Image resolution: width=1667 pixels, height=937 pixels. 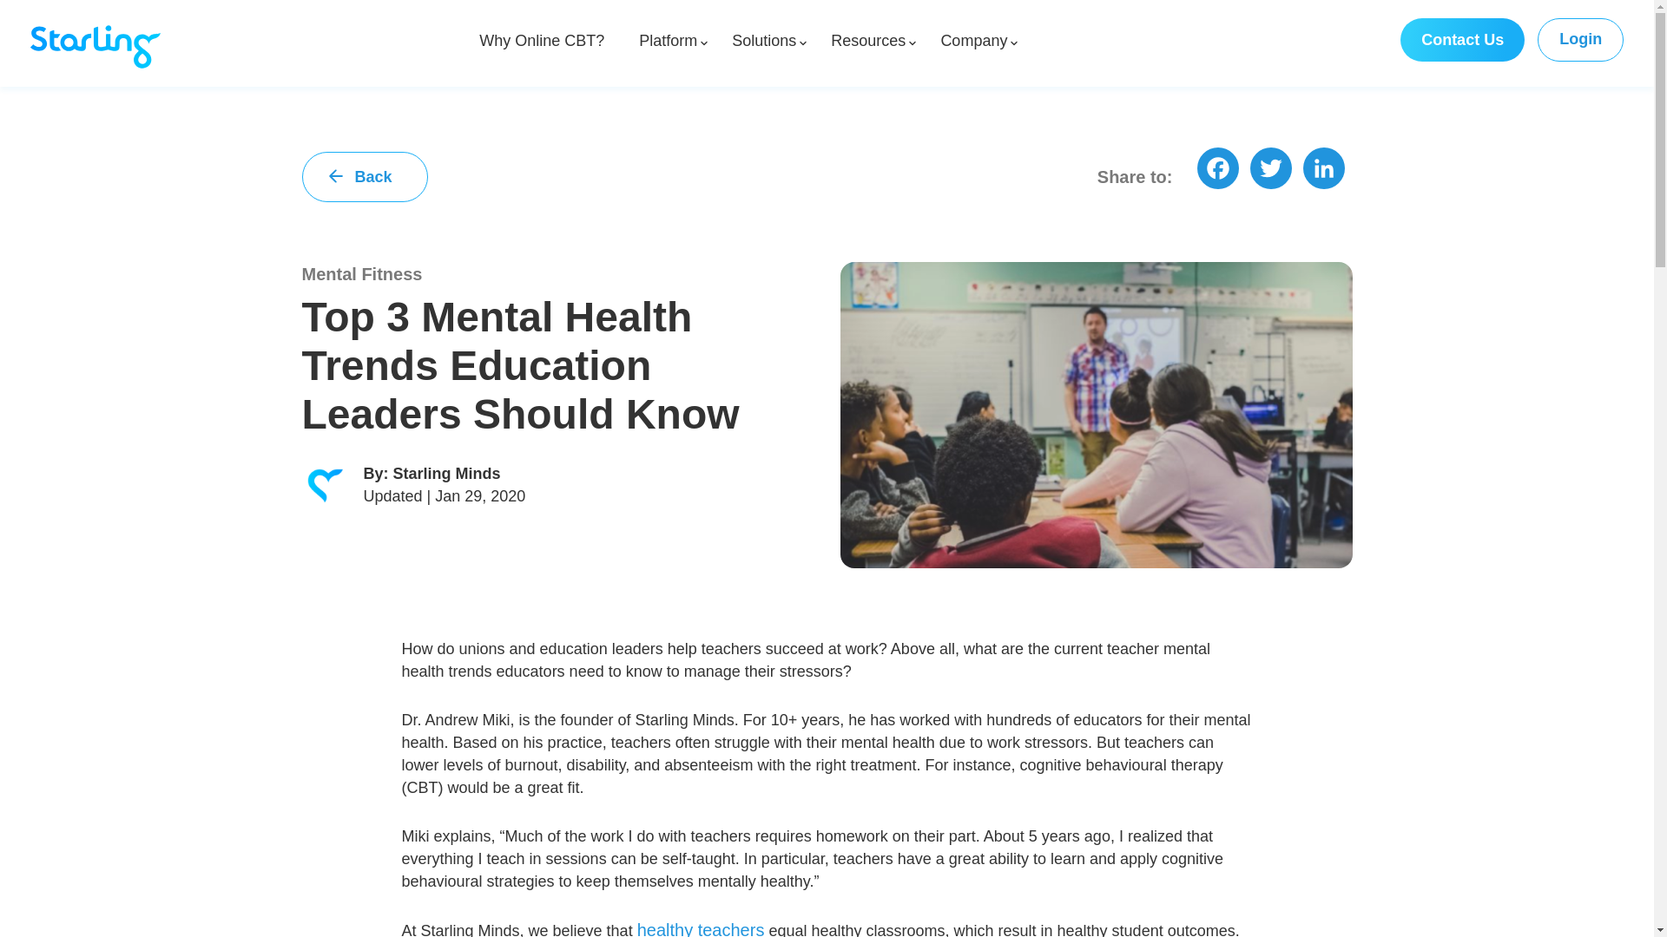 What do you see at coordinates (1325, 175) in the screenshot?
I see `LinkedIn` at bounding box center [1325, 175].